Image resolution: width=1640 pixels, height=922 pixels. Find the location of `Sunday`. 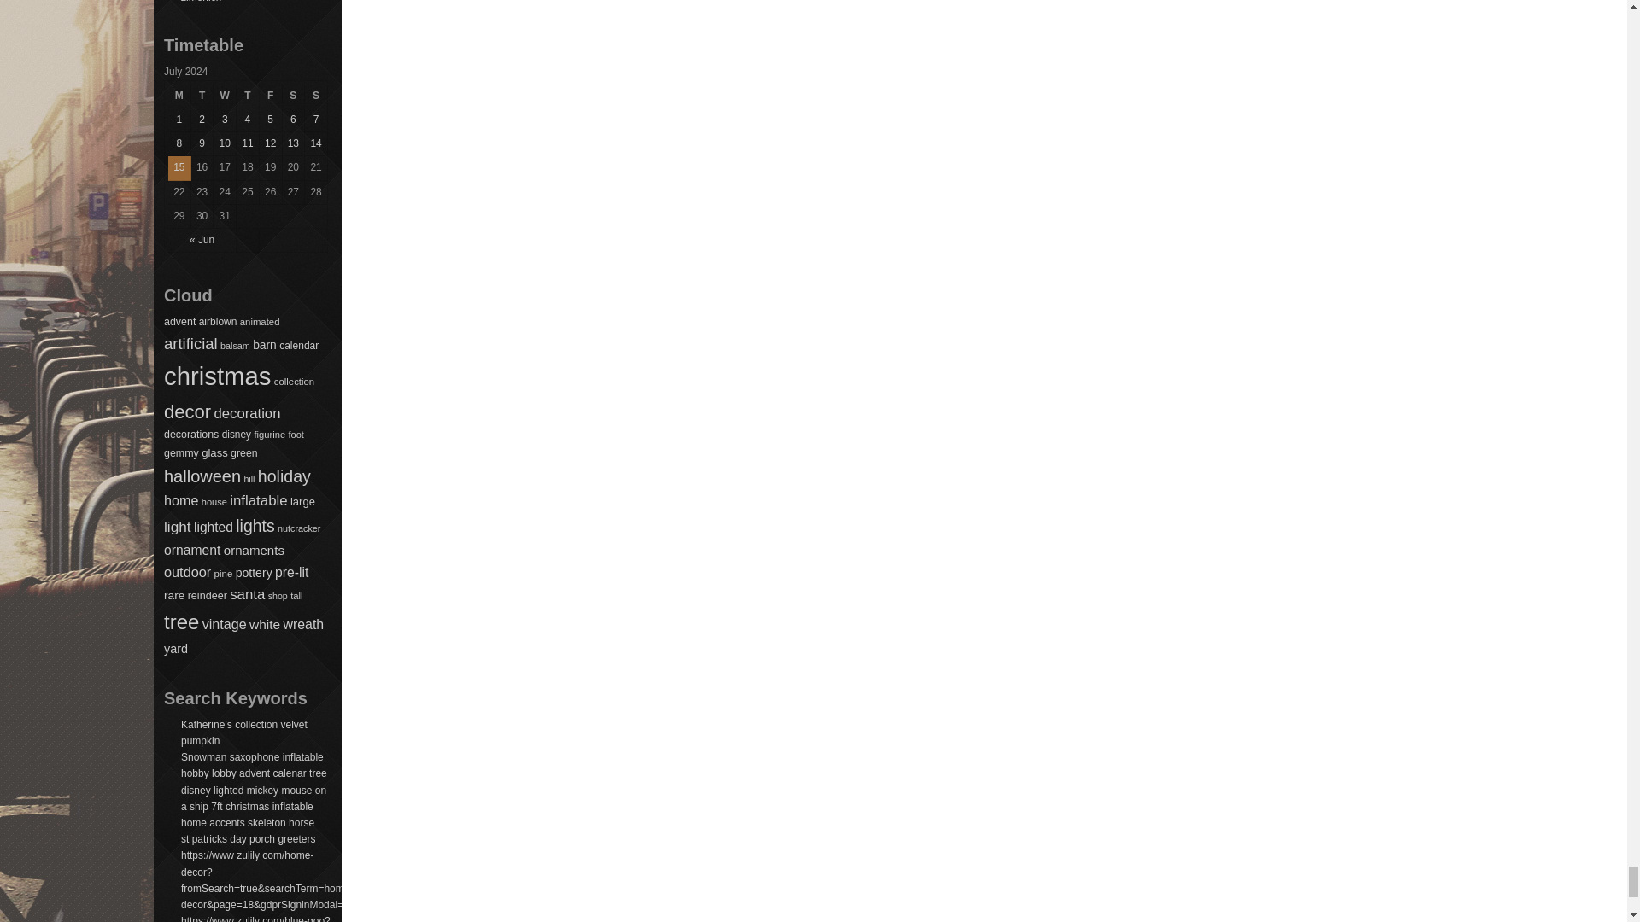

Sunday is located at coordinates (316, 96).